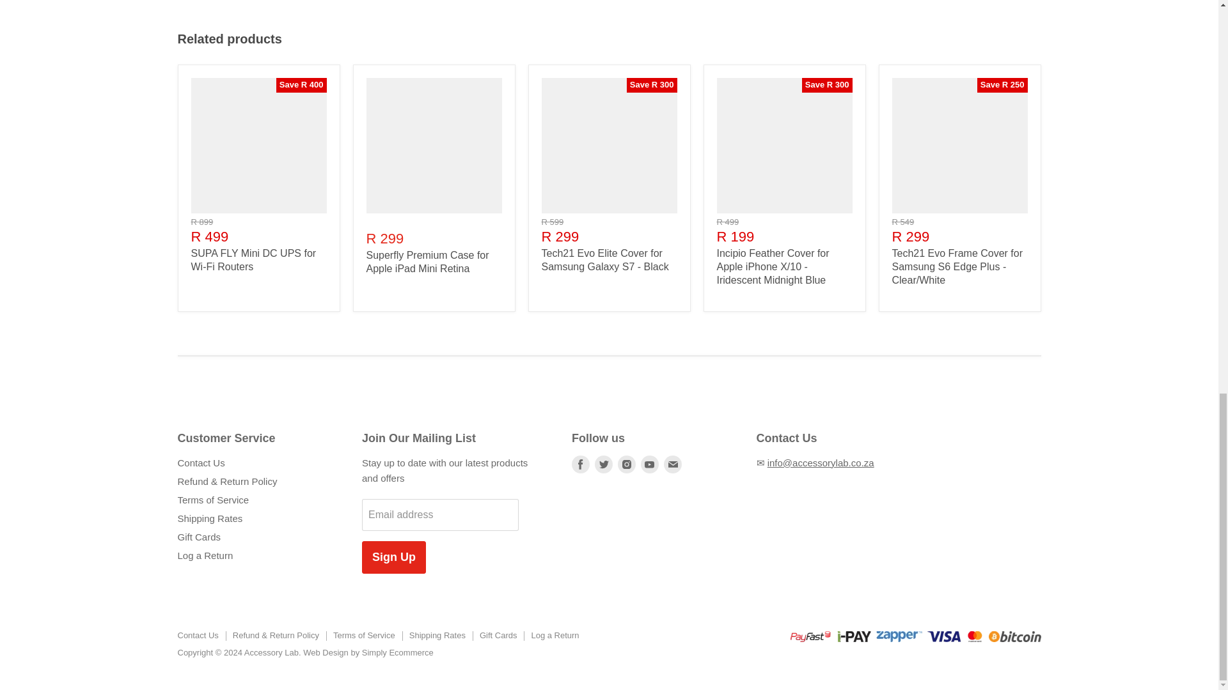  I want to click on Payment icons, so click(916, 638).